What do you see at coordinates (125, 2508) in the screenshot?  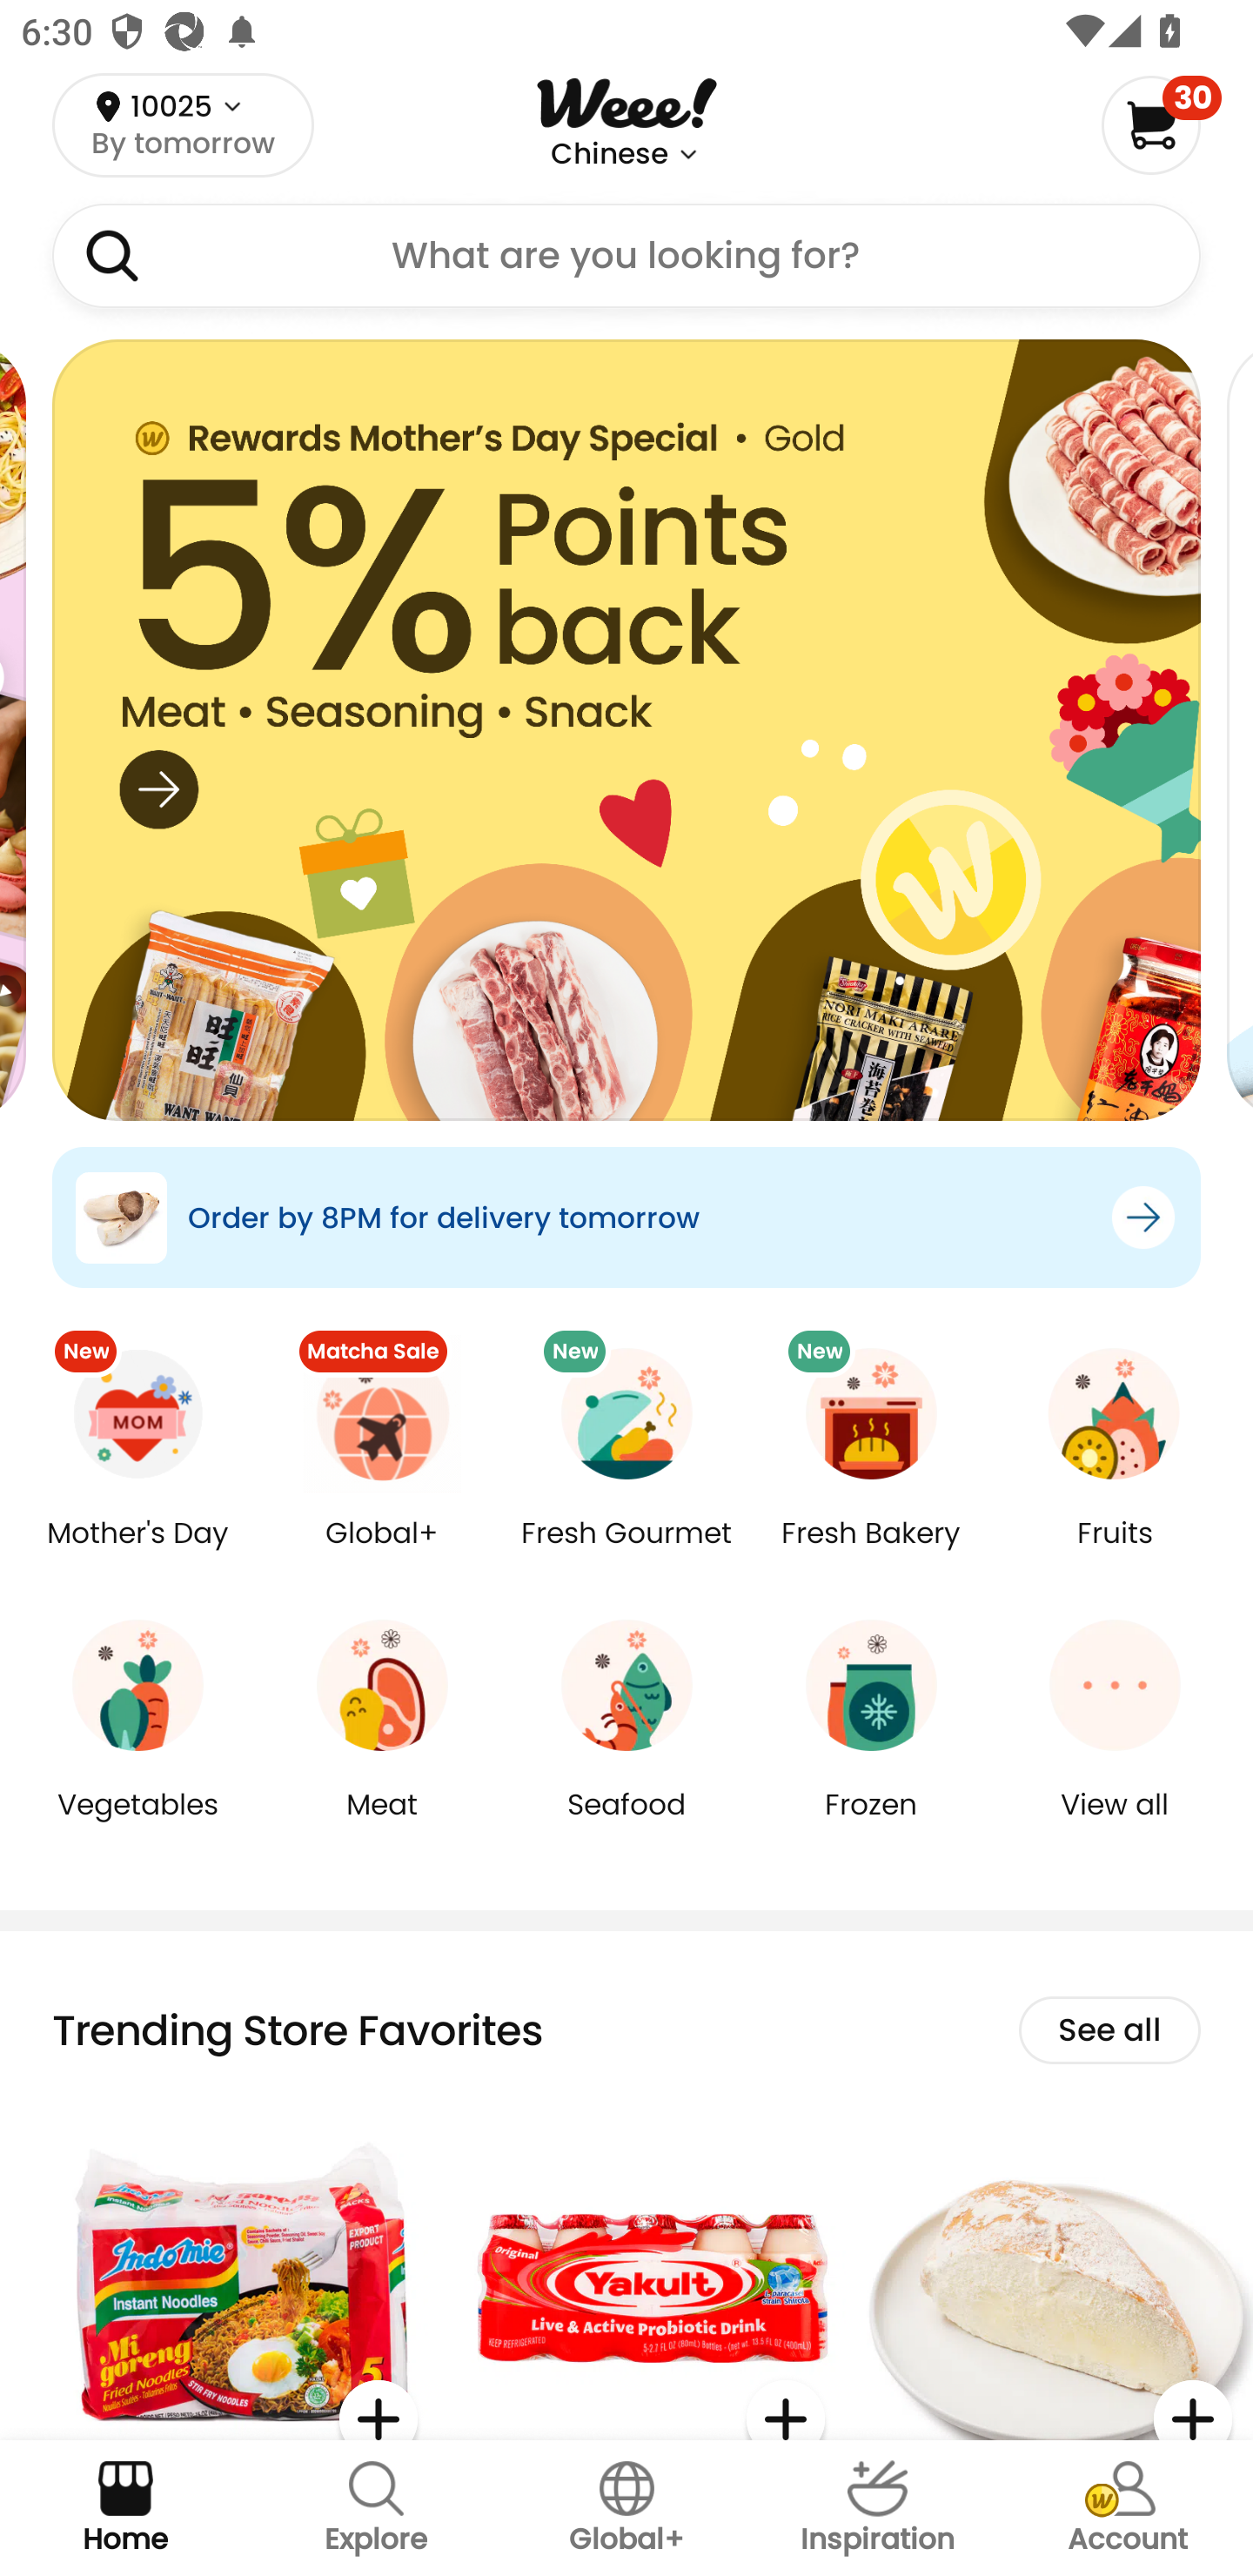 I see `Home` at bounding box center [125, 2508].